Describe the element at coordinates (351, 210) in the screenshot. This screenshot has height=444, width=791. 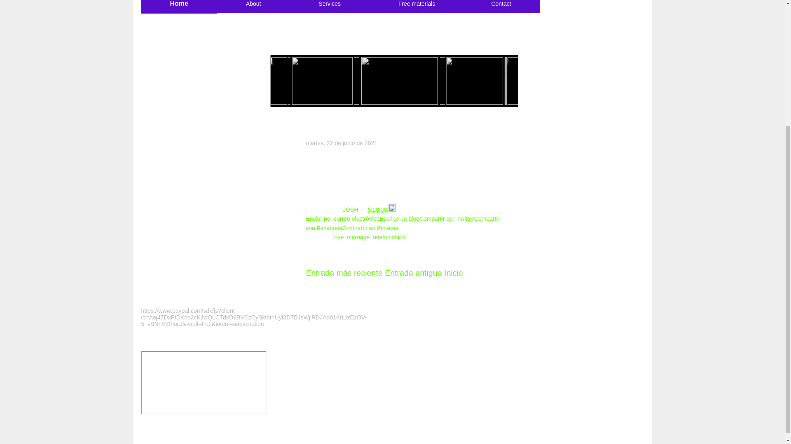
I see `JOSH` at that location.